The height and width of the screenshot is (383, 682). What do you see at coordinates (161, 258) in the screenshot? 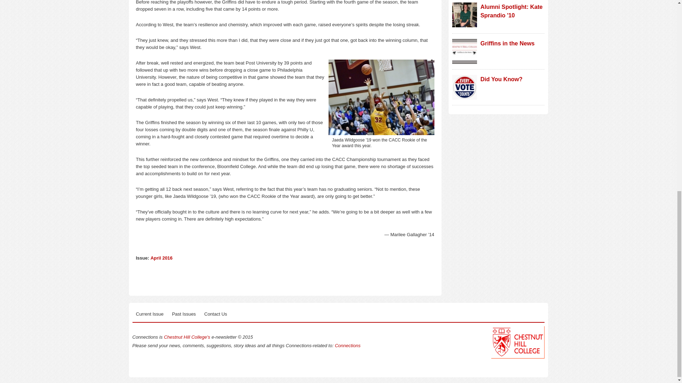
I see `April 2016` at bounding box center [161, 258].